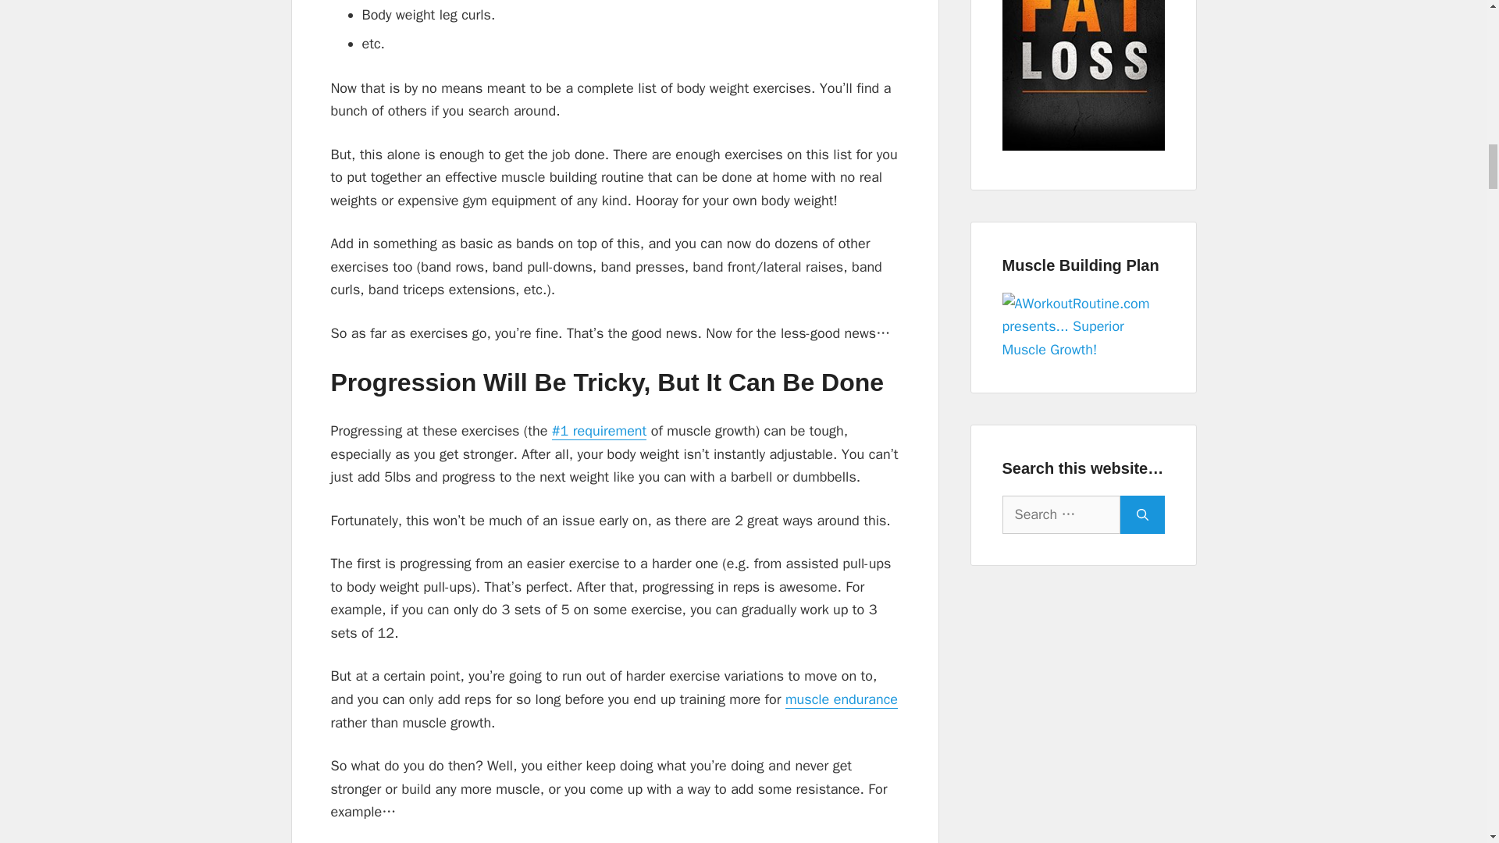  I want to click on Search for:, so click(1061, 514).